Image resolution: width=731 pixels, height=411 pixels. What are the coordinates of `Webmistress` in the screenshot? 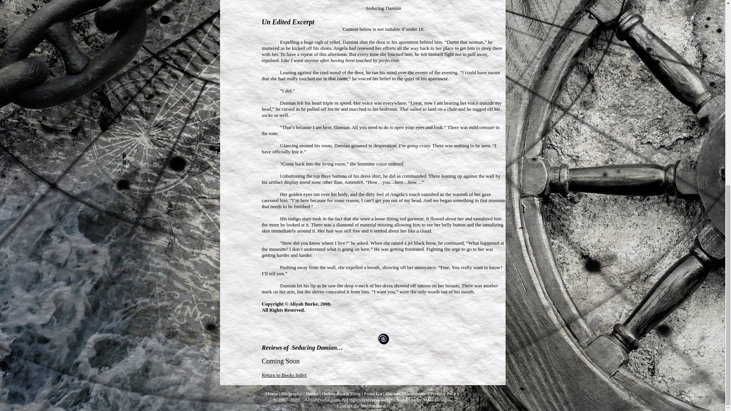 It's located at (373, 406).